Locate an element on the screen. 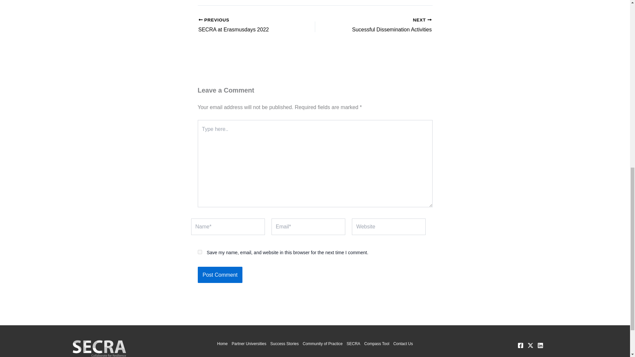  Success Stories is located at coordinates (249, 344).